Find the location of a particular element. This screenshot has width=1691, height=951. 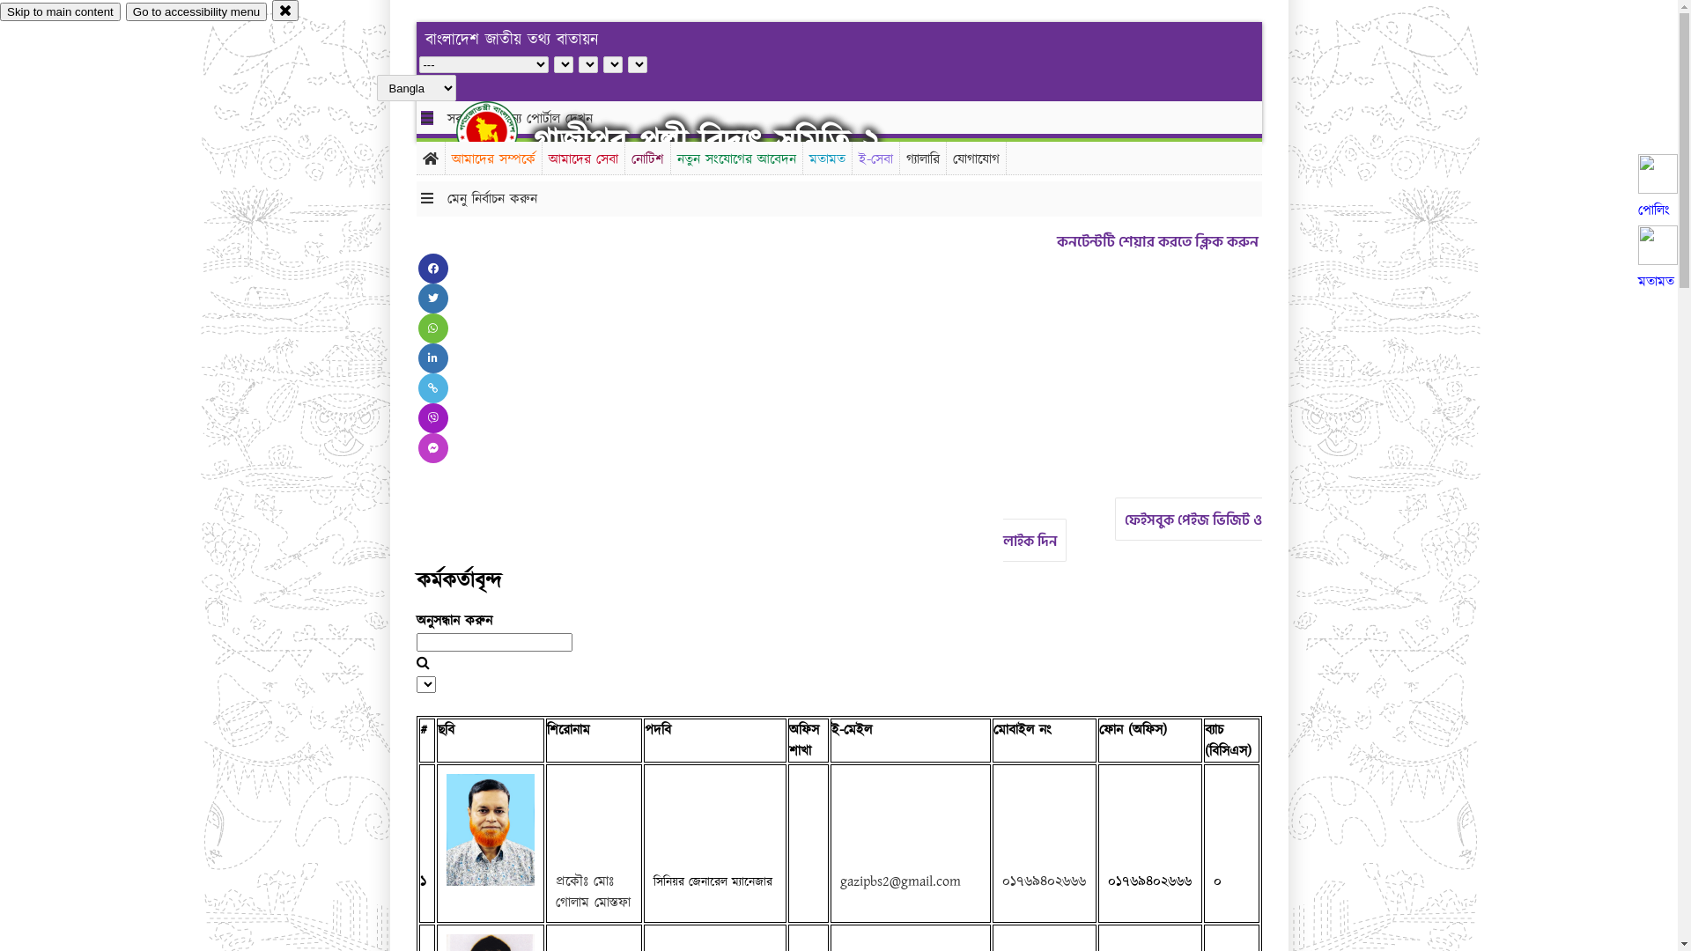

close is located at coordinates (285, 11).